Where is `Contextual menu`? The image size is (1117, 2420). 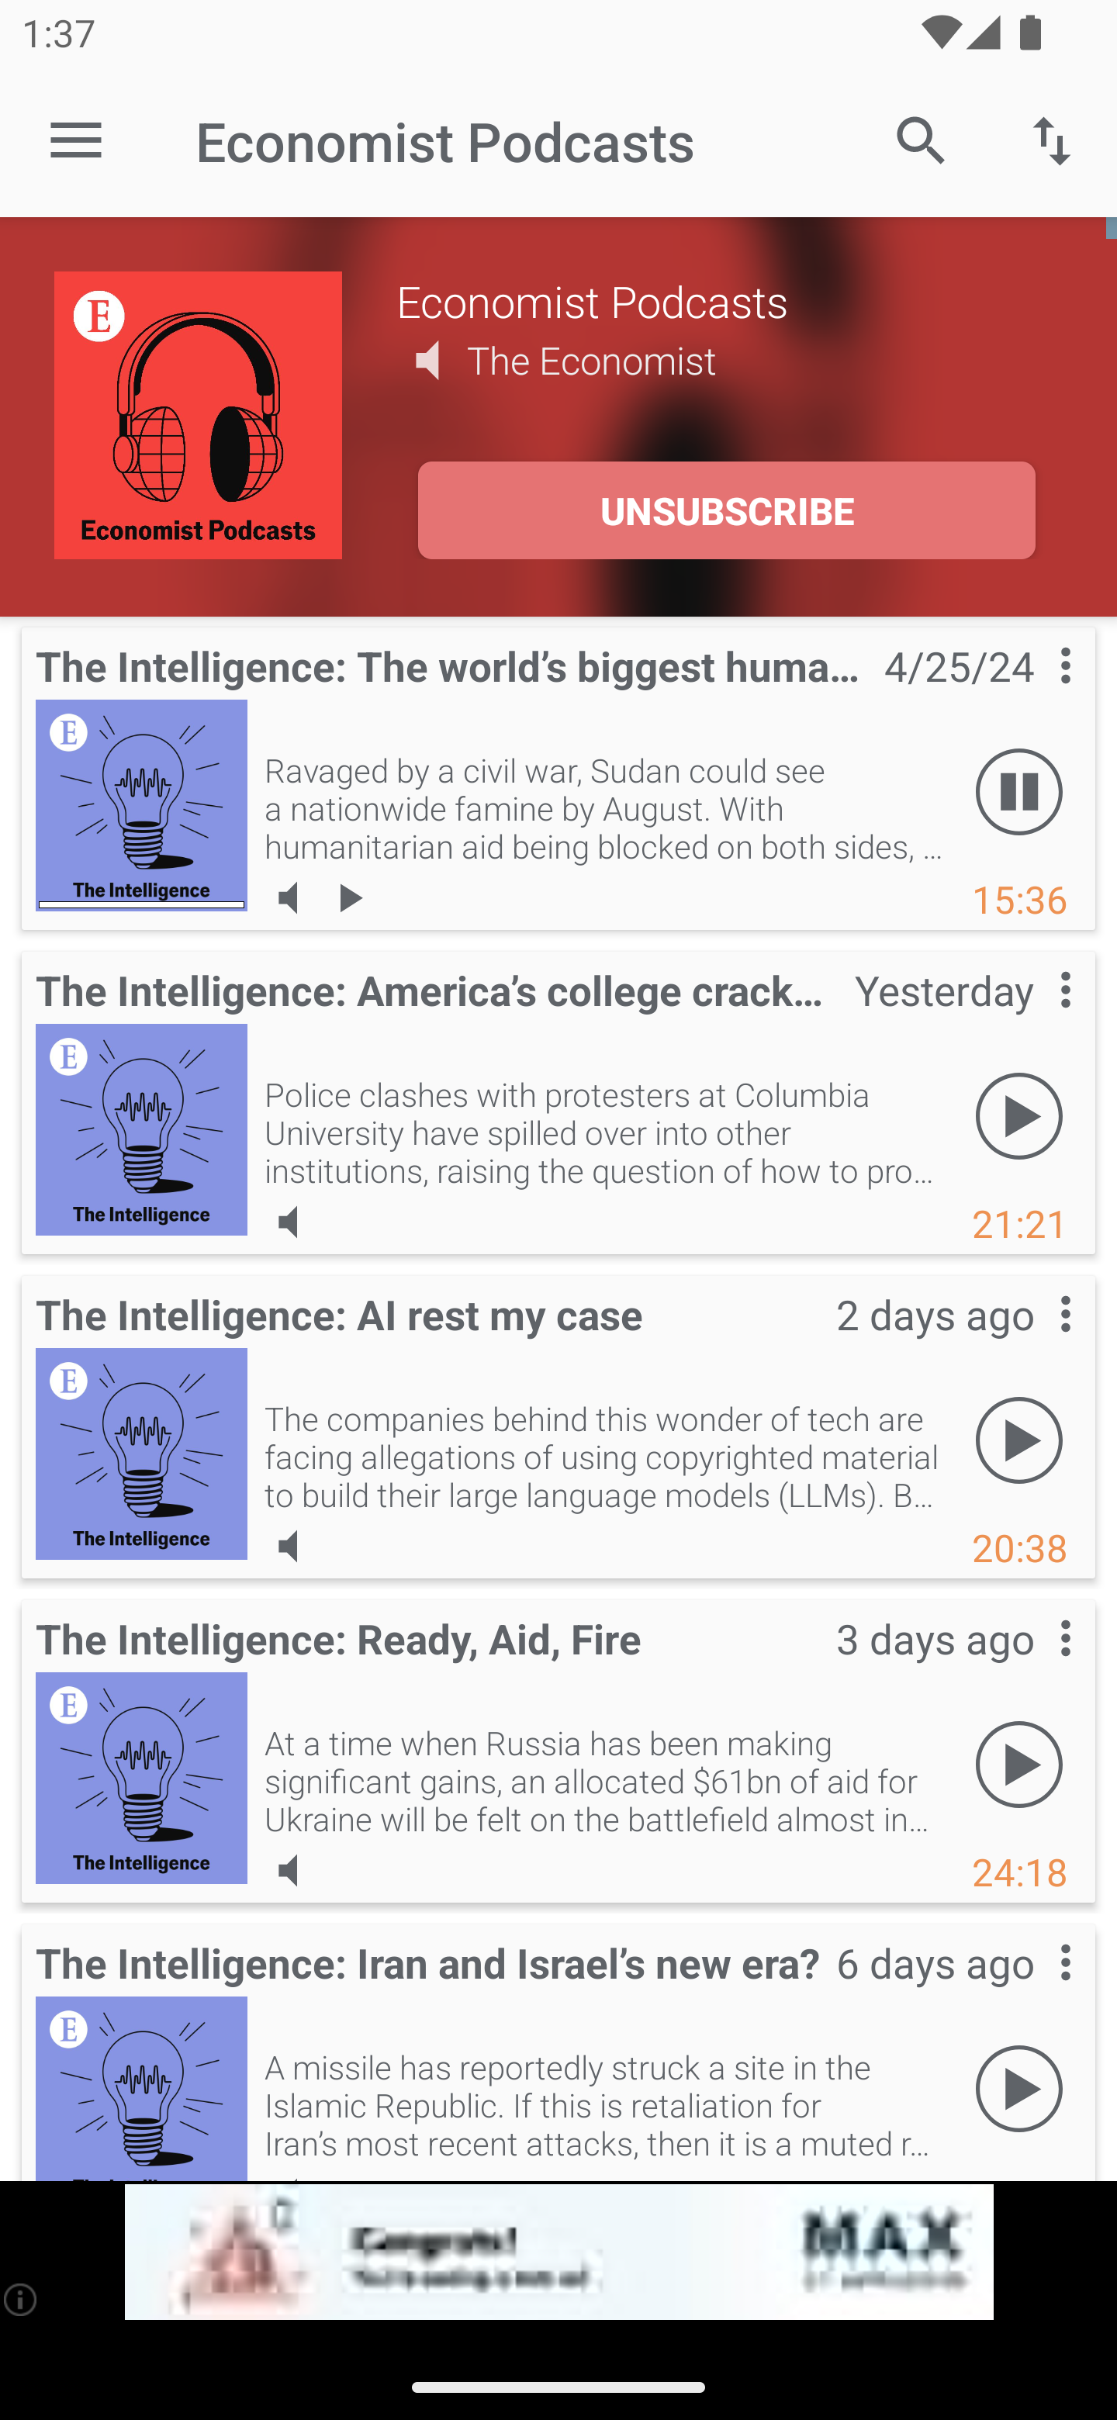 Contextual menu is located at coordinates (1032, 697).